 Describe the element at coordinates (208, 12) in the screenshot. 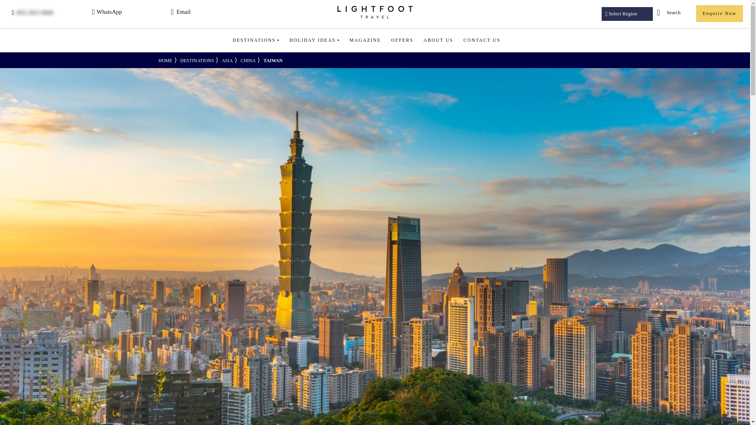

I see `Email` at that location.